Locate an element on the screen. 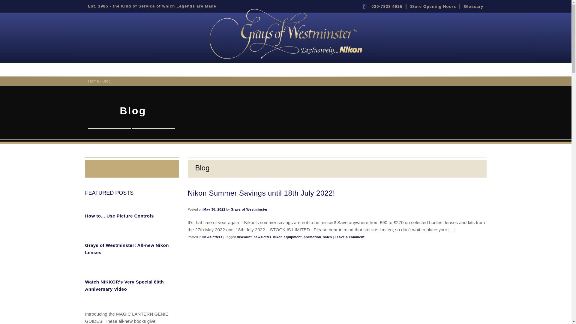 The image size is (576, 324). Glossary is located at coordinates (473, 7).